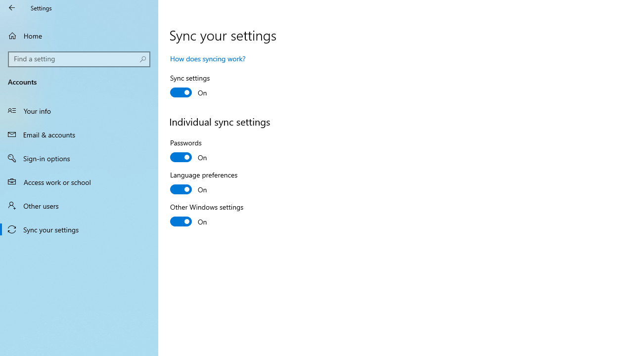 The image size is (633, 356). I want to click on Your info, so click(79, 111).